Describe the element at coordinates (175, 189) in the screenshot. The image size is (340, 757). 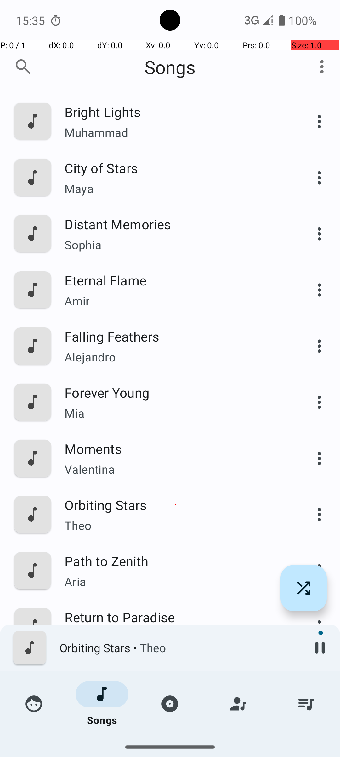
I see `Maya` at that location.